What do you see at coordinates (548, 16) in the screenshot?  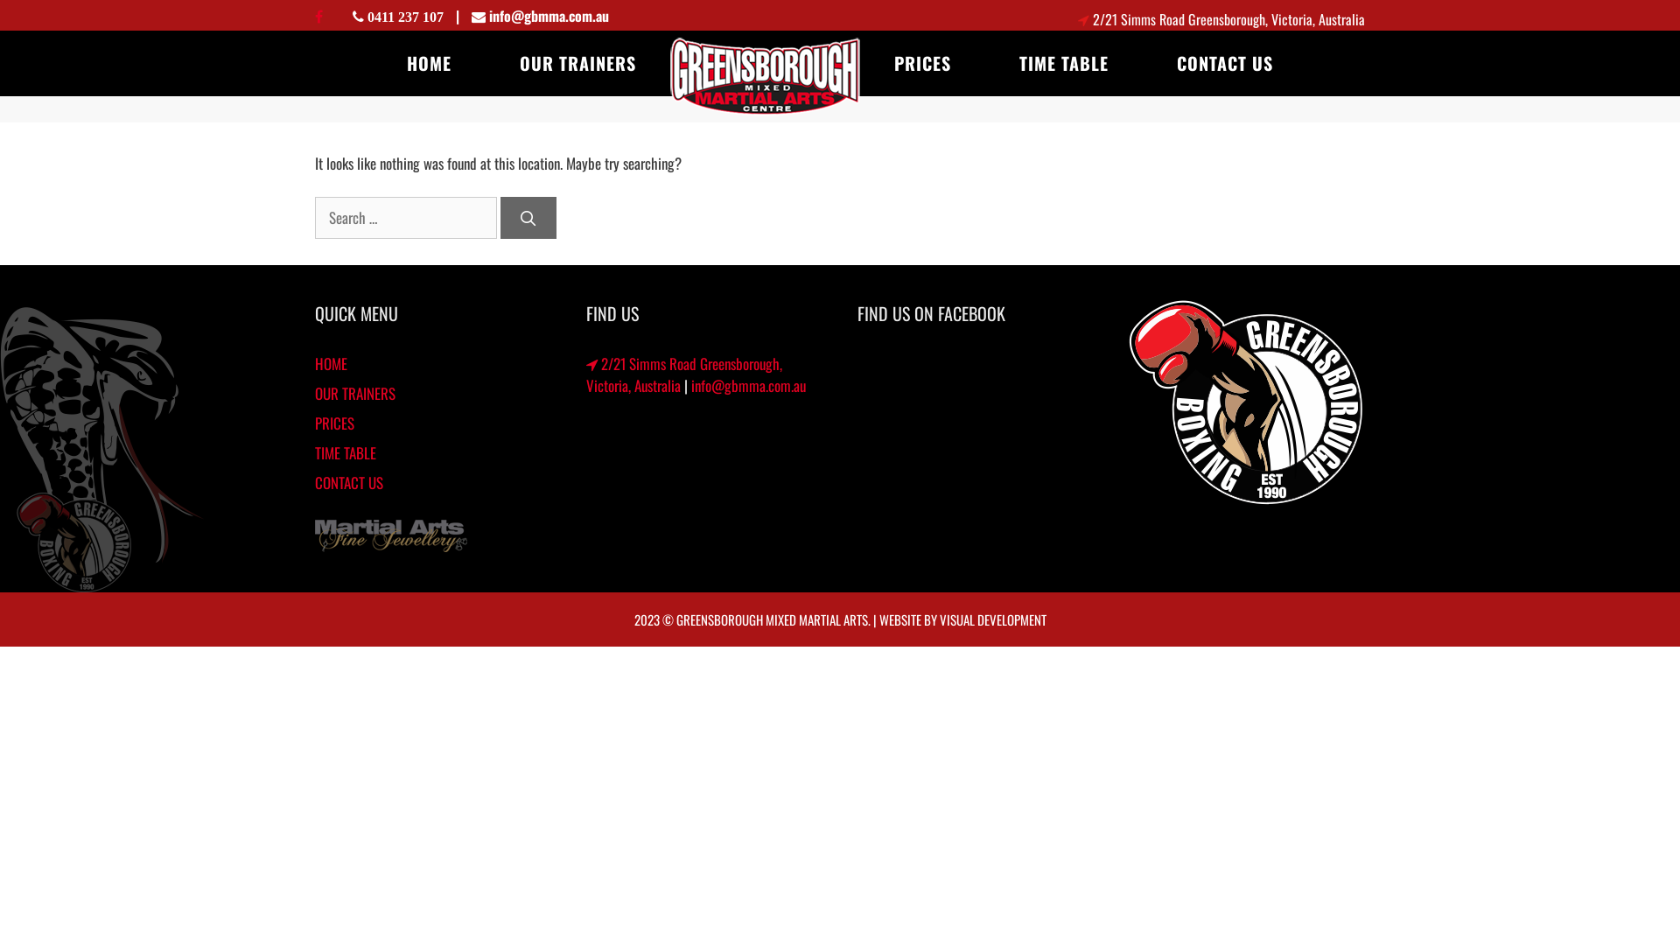 I see `info@gbmma.com.au` at bounding box center [548, 16].